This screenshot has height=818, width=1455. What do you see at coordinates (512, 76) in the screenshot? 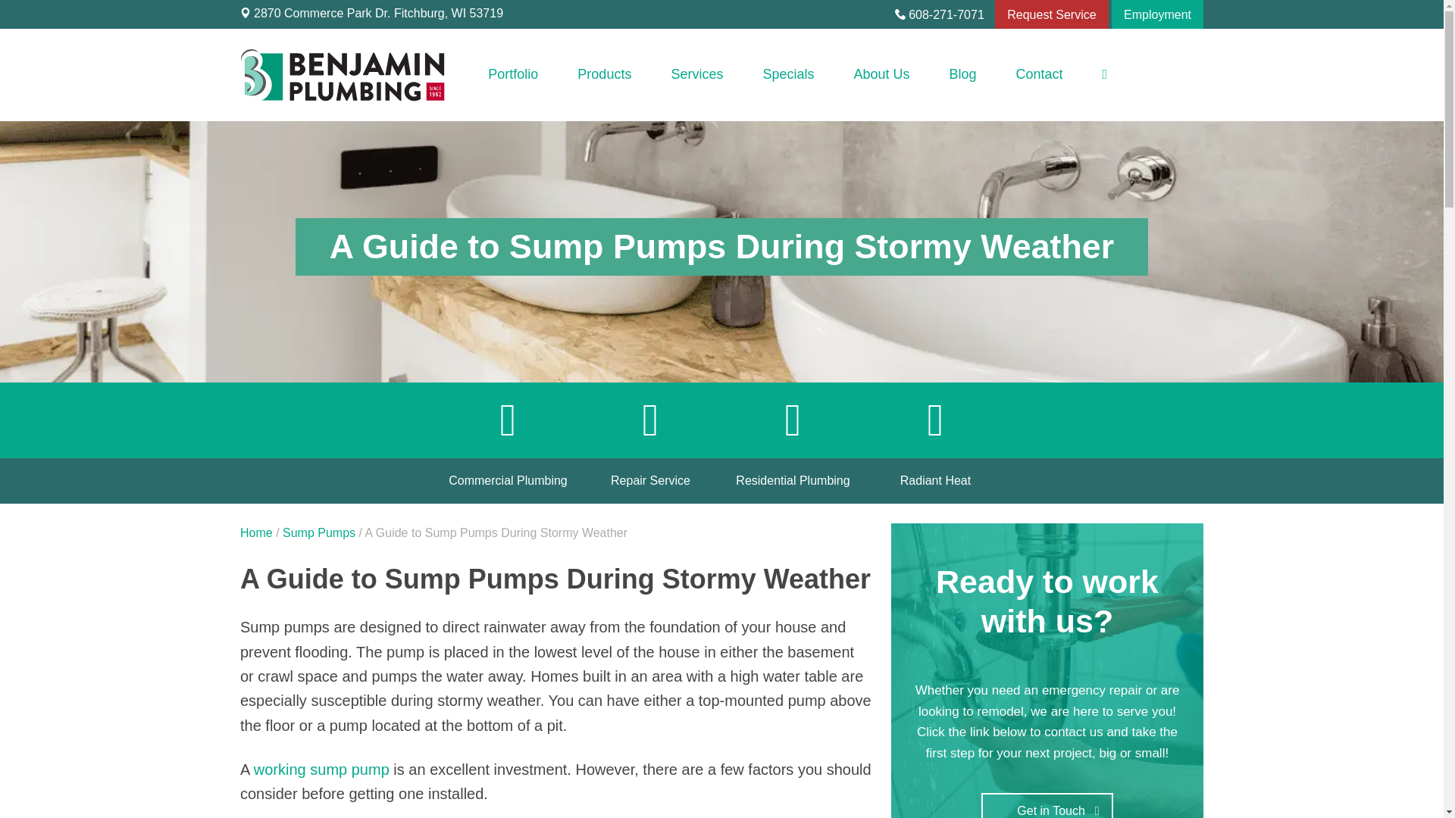
I see `Portfolio` at bounding box center [512, 76].